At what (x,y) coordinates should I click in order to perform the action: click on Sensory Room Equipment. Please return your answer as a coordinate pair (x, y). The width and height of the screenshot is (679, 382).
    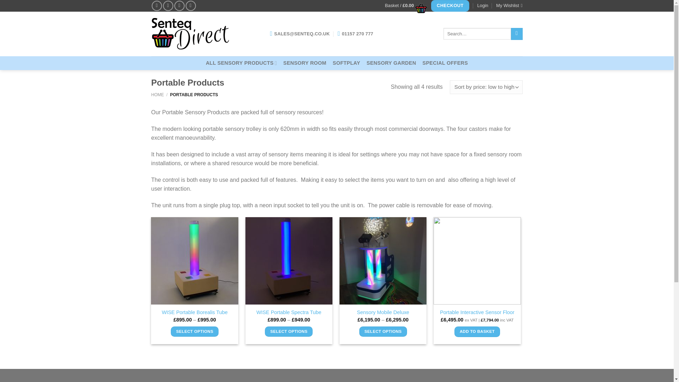
    Looking at the image, I should click on (305, 63).